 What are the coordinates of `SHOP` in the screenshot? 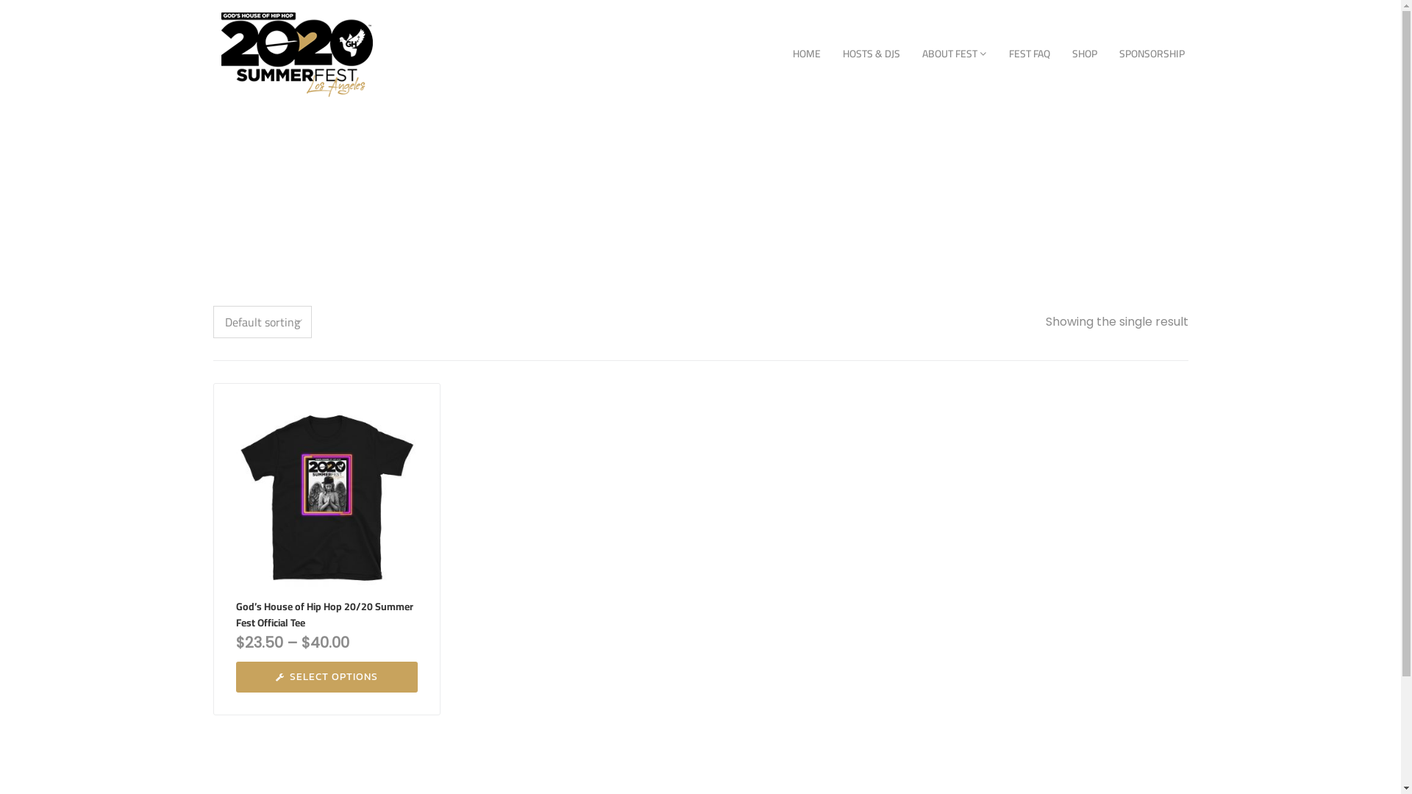 It's located at (1084, 54).